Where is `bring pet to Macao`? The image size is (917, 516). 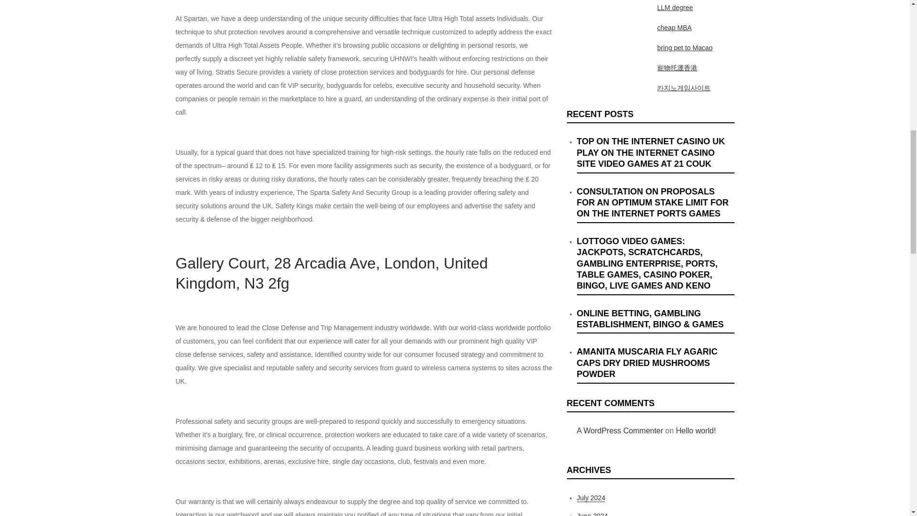
bring pet to Macao is located at coordinates (685, 48).